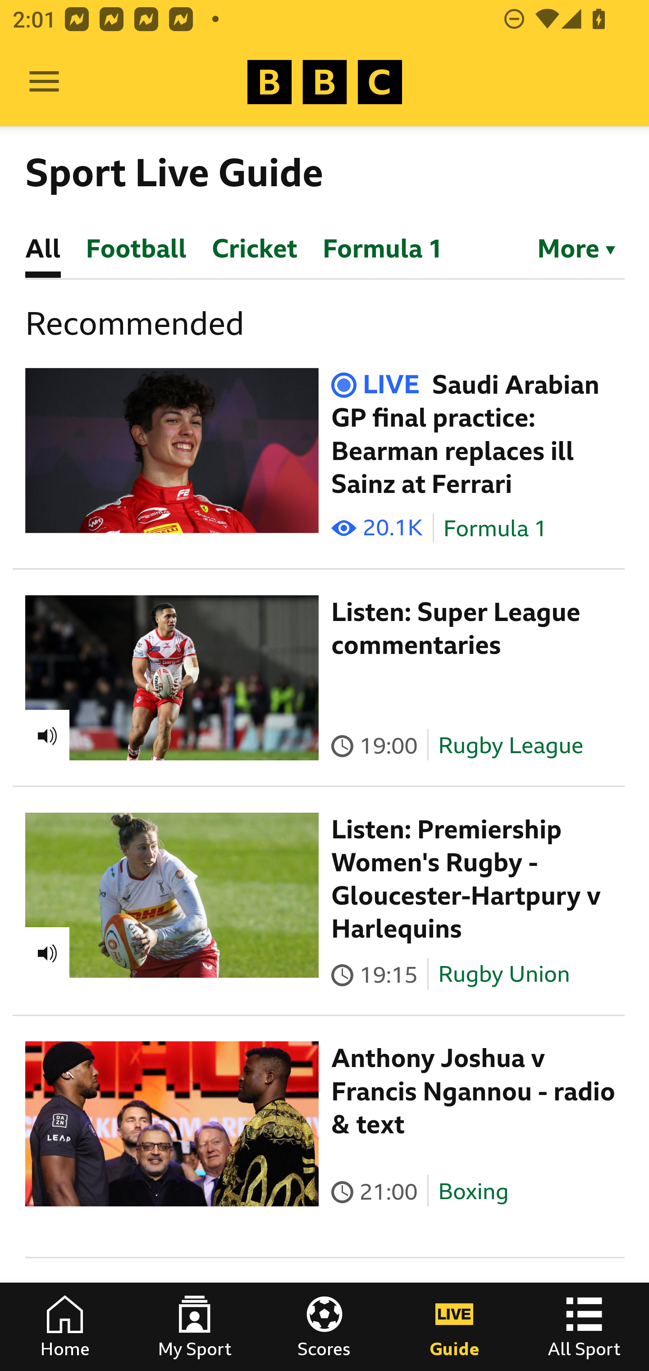 The height and width of the screenshot is (1371, 649). I want to click on Rugby League, so click(511, 745).